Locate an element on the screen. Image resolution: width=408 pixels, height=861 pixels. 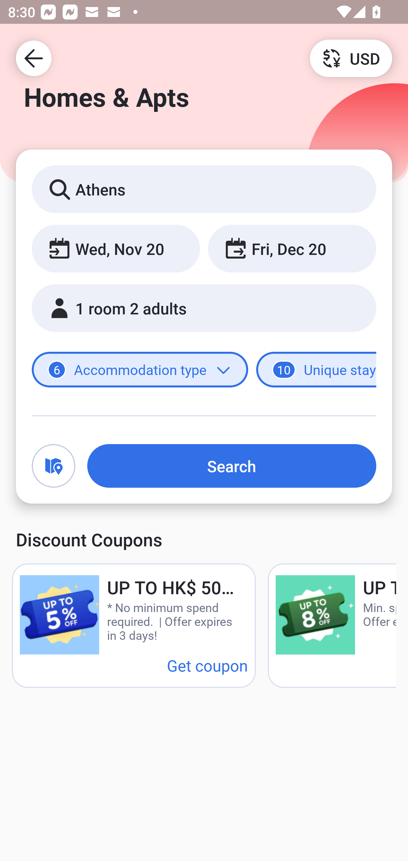
10 Unique stays is located at coordinates (316, 370).